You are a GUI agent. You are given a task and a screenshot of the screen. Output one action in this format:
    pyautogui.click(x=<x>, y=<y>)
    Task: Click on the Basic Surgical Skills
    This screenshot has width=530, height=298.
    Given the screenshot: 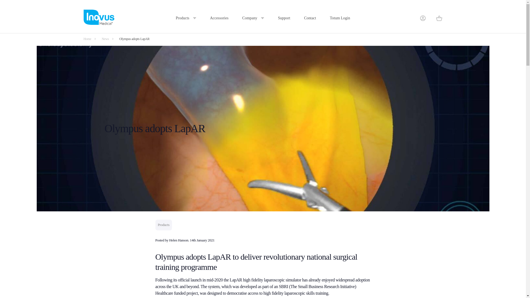 What is the action you would take?
    pyautogui.click(x=194, y=23)
    